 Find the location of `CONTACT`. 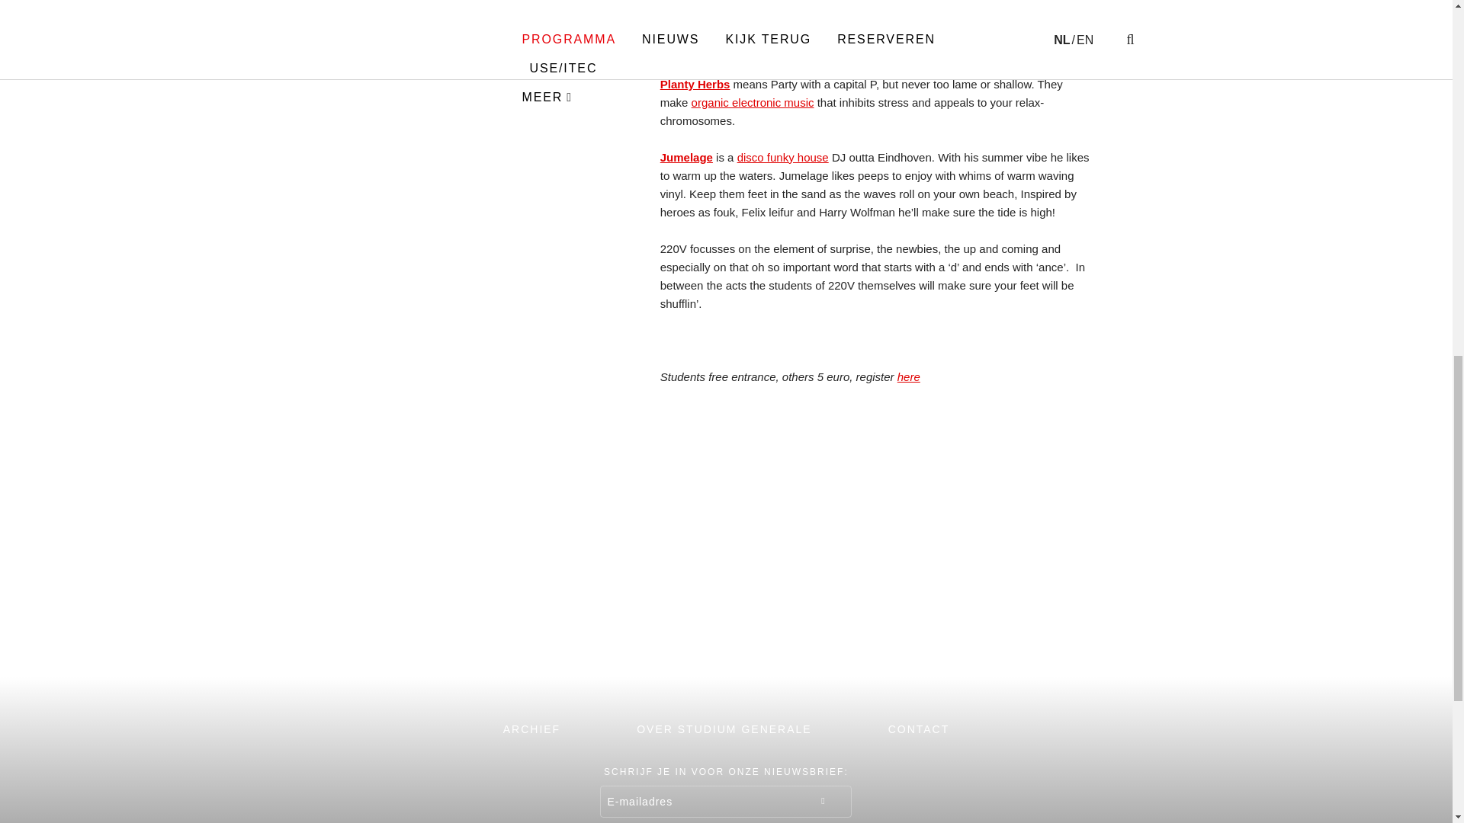

CONTACT is located at coordinates (920, 729).